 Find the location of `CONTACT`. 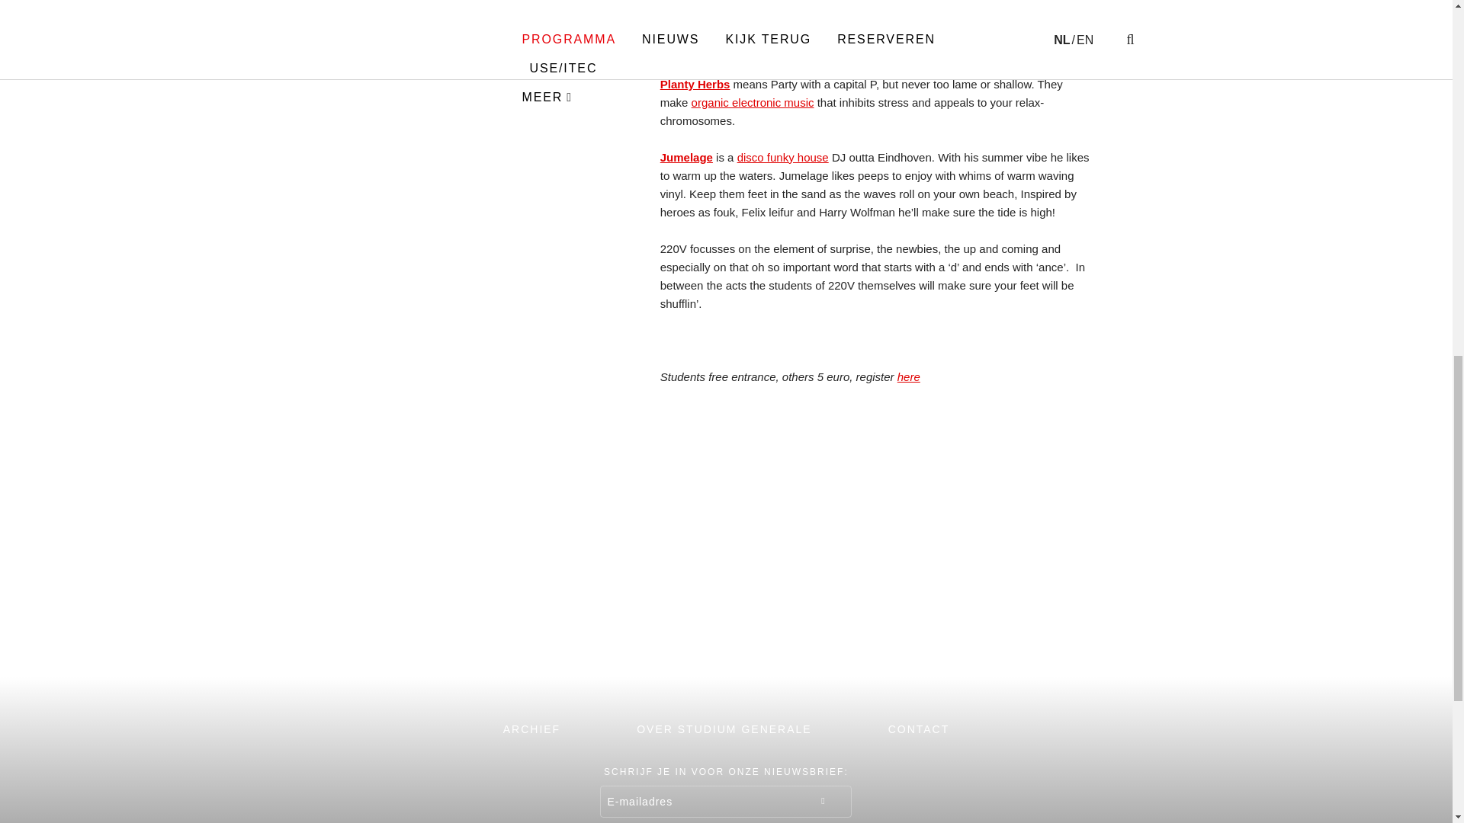

CONTACT is located at coordinates (920, 729).